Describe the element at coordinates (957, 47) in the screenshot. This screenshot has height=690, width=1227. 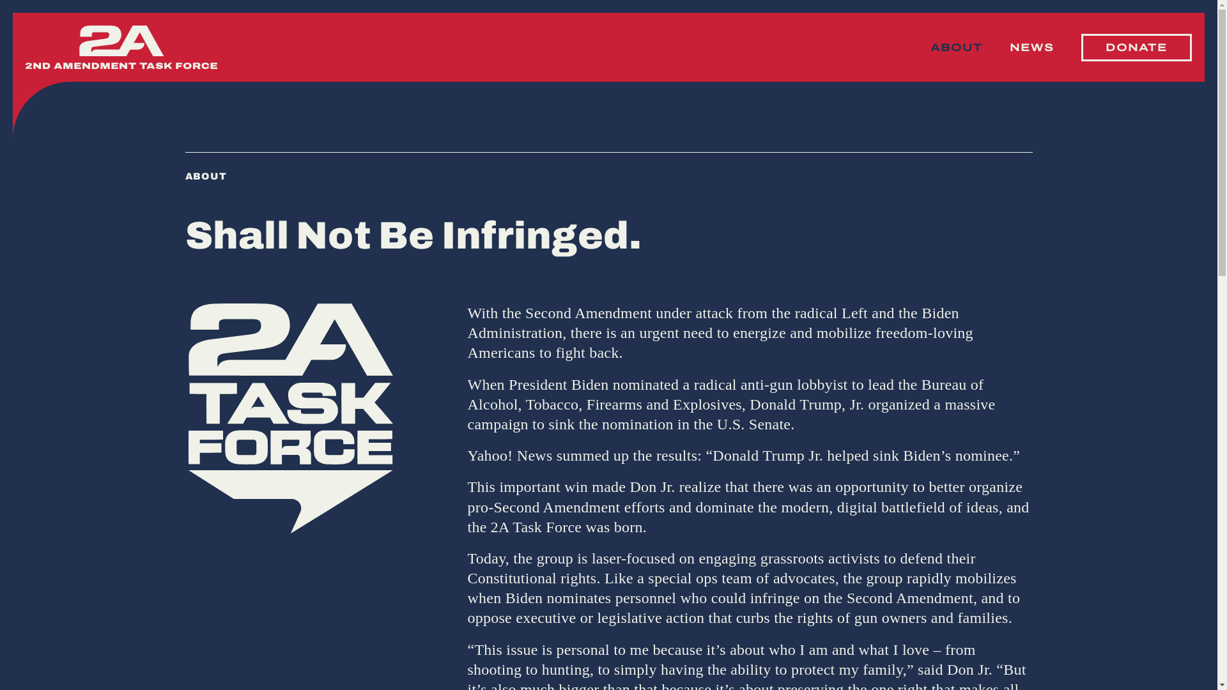
I see `ABOUT` at that location.